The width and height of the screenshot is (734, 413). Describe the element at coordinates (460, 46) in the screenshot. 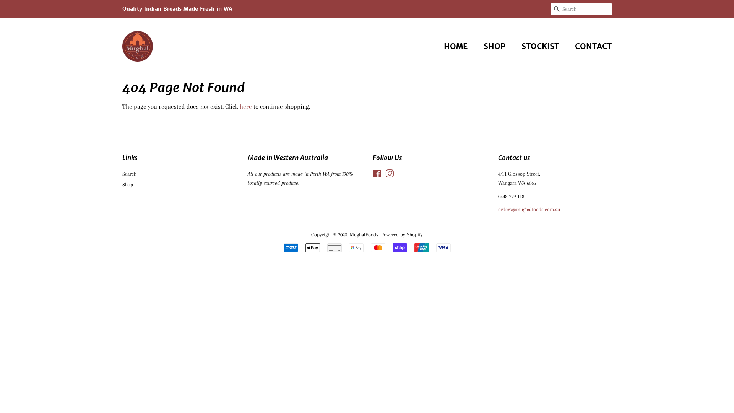

I see `HOME` at that location.